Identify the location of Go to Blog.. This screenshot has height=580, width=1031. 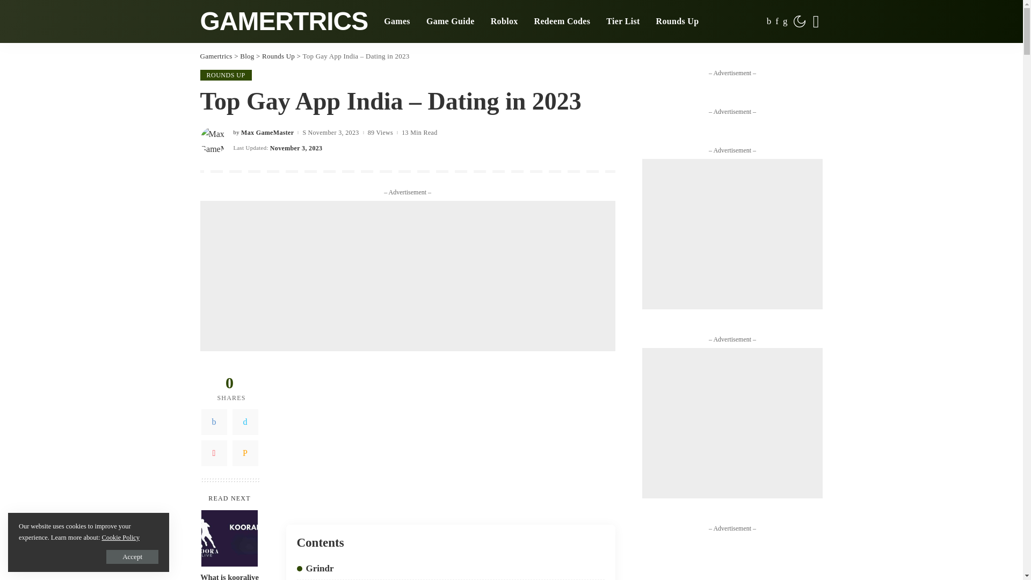
(247, 56).